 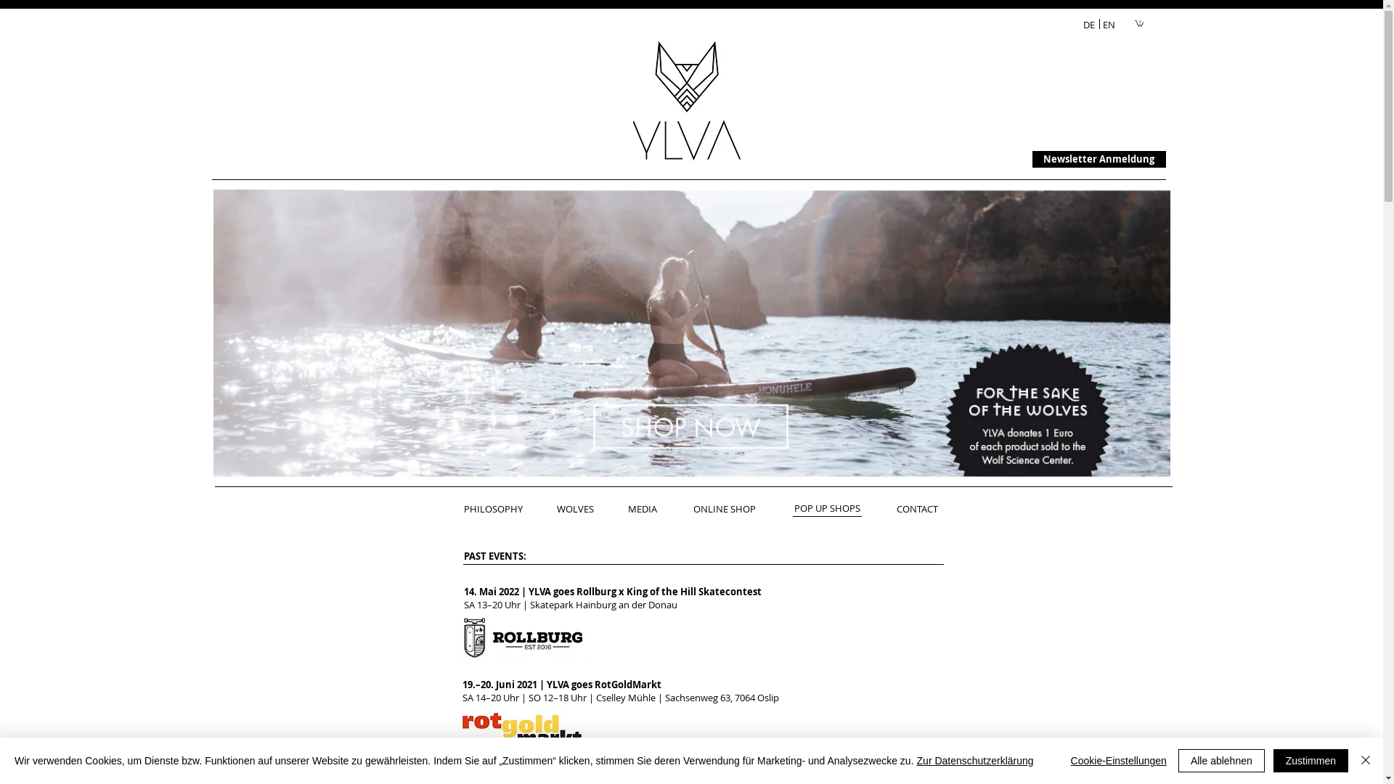 What do you see at coordinates (918, 509) in the screenshot?
I see `CONTACT` at bounding box center [918, 509].